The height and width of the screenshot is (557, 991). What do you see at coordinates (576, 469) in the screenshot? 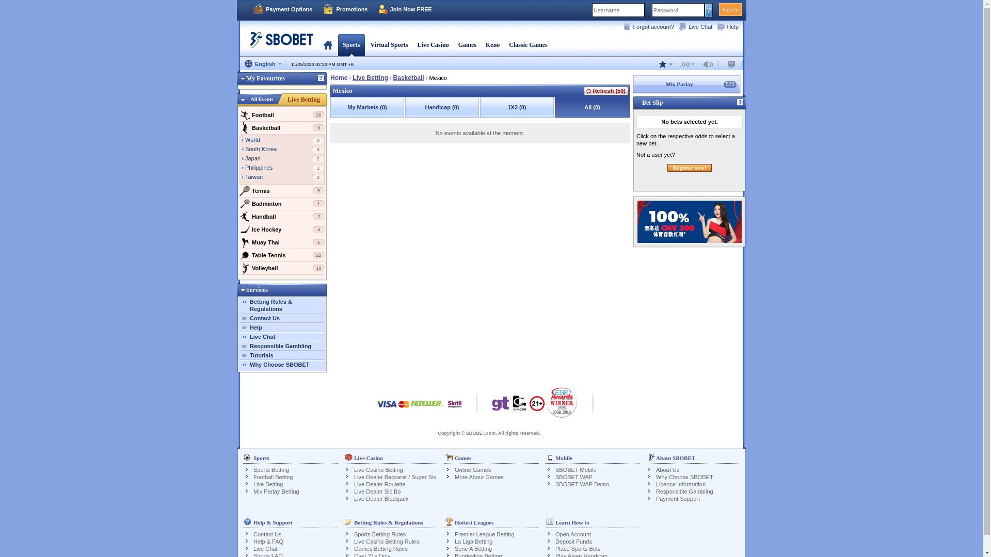
I see `SBOBET Mobile` at bounding box center [576, 469].